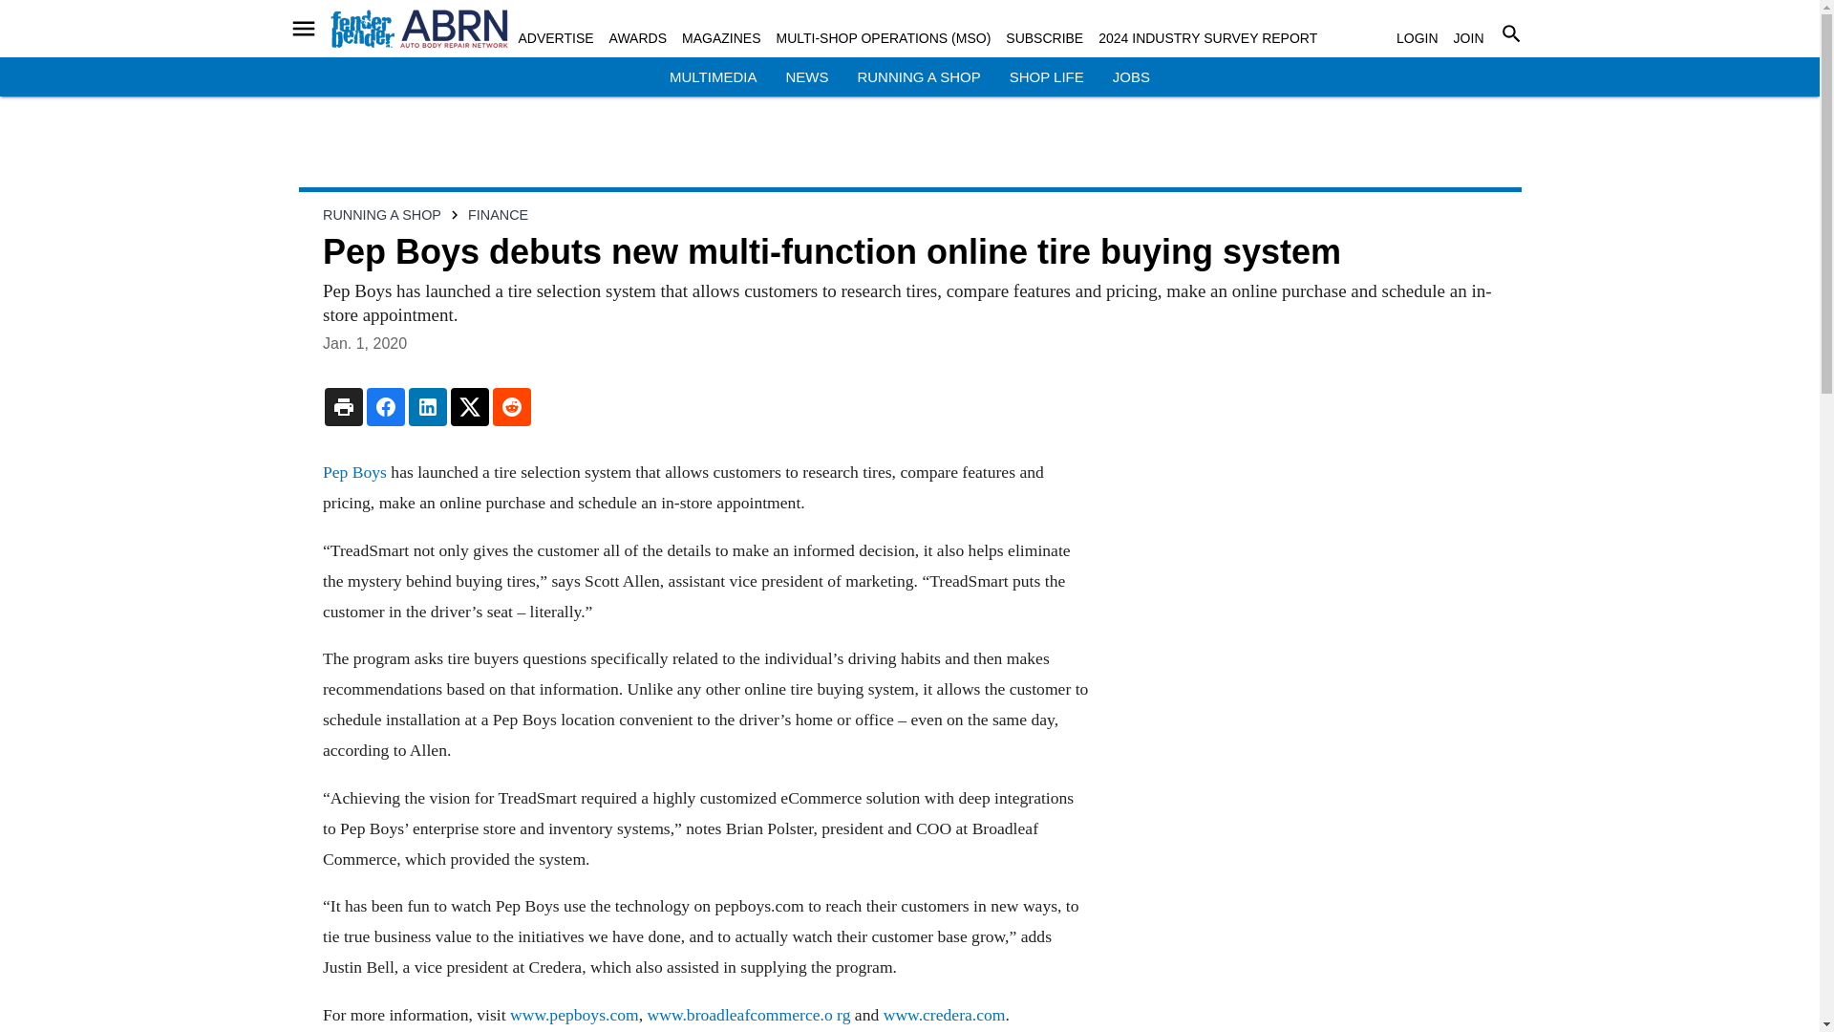  What do you see at coordinates (713, 76) in the screenshot?
I see `MULTIMEDIA` at bounding box center [713, 76].